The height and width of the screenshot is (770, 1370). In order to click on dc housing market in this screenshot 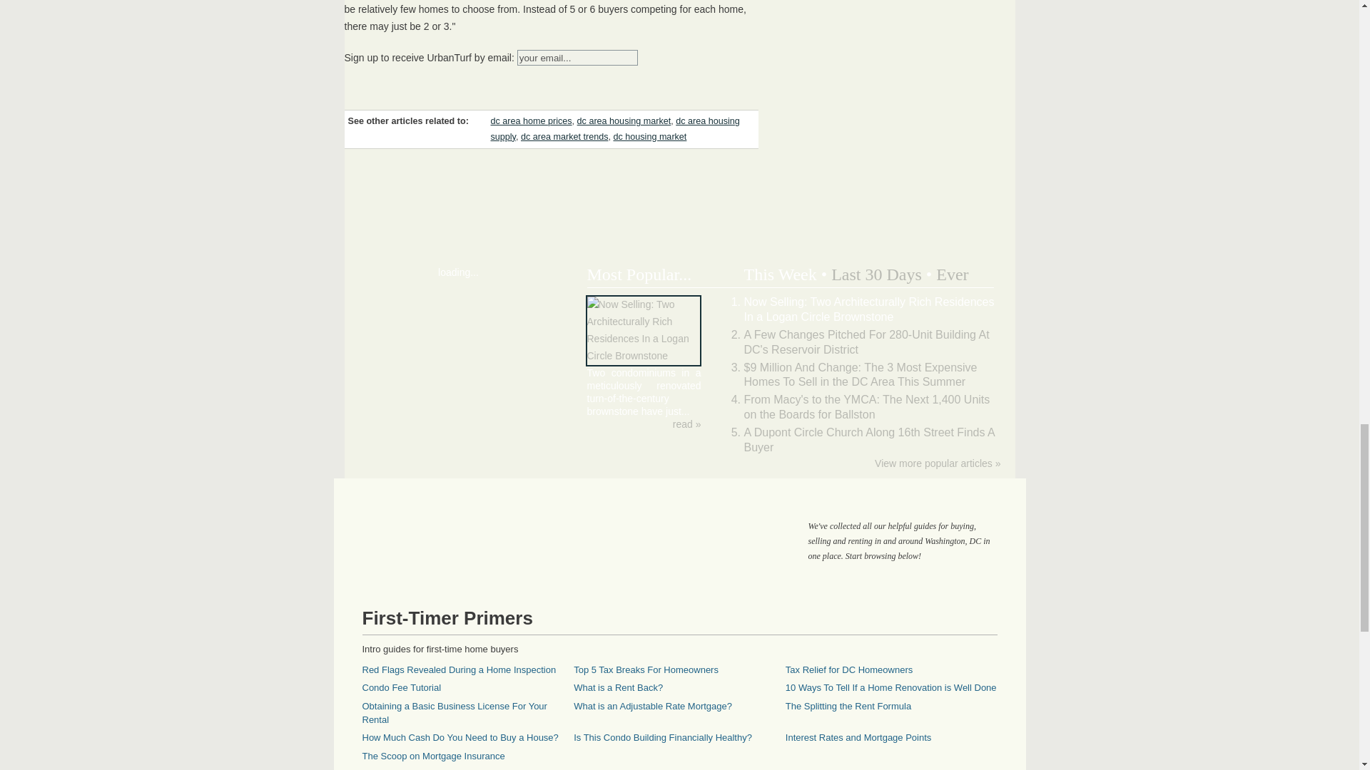, I will do `click(649, 136)`.